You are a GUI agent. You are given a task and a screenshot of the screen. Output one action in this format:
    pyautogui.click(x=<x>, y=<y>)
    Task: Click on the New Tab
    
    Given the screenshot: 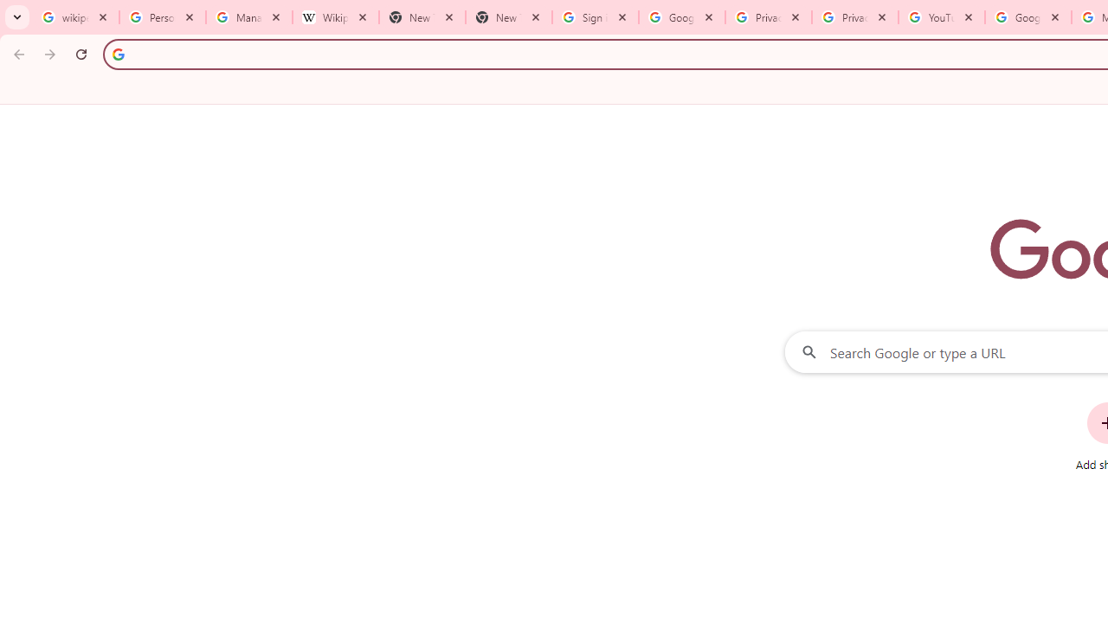 What is the action you would take?
    pyautogui.click(x=422, y=17)
    